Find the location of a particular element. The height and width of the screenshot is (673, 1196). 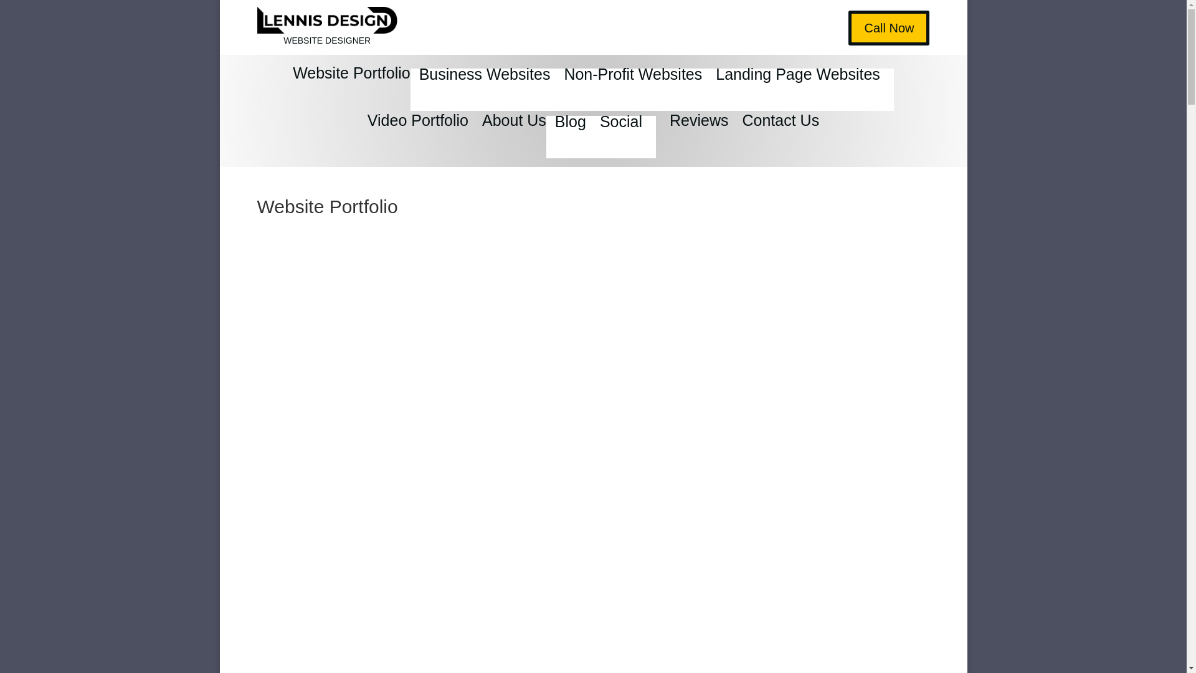

Website Portfolio is located at coordinates (351, 90).